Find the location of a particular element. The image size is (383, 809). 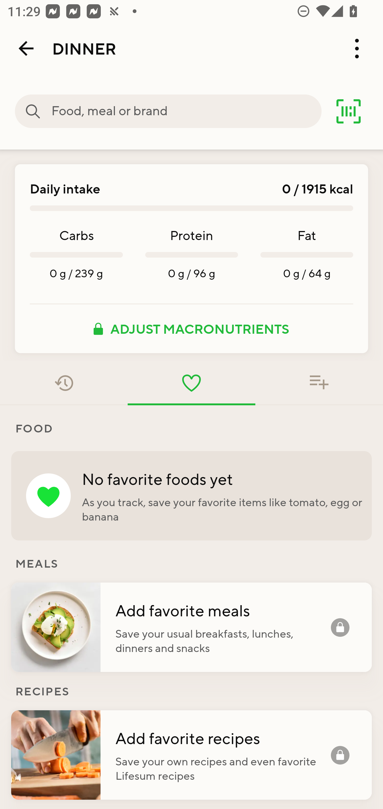

Add favorite meals is located at coordinates (223, 610).